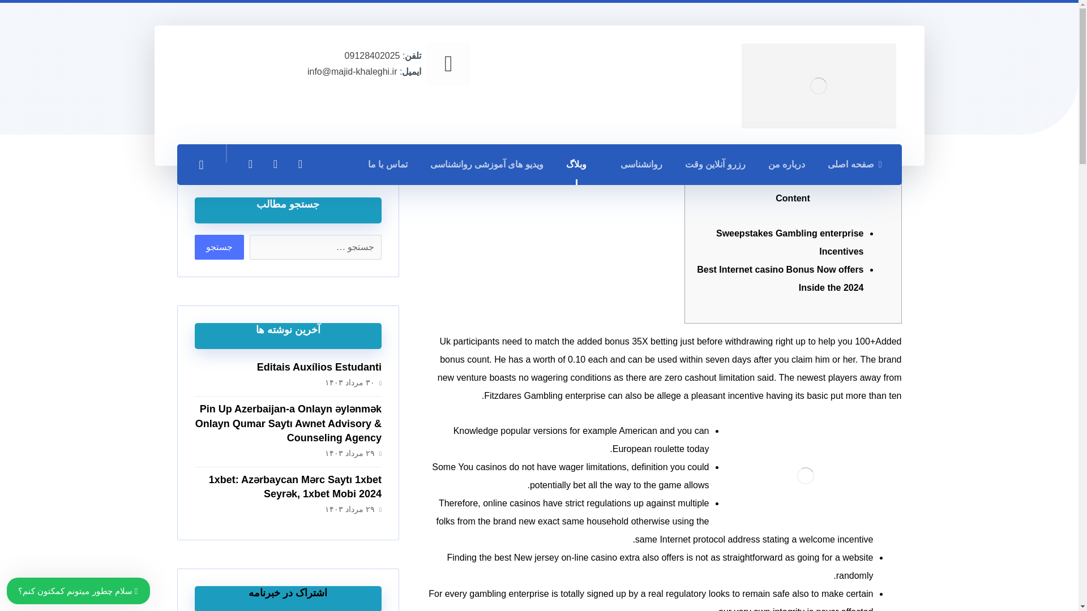 The width and height of the screenshot is (1087, 611). Describe the element at coordinates (780, 278) in the screenshot. I see `Best Internet casino Bonus Now offers Inside the 2024` at that location.